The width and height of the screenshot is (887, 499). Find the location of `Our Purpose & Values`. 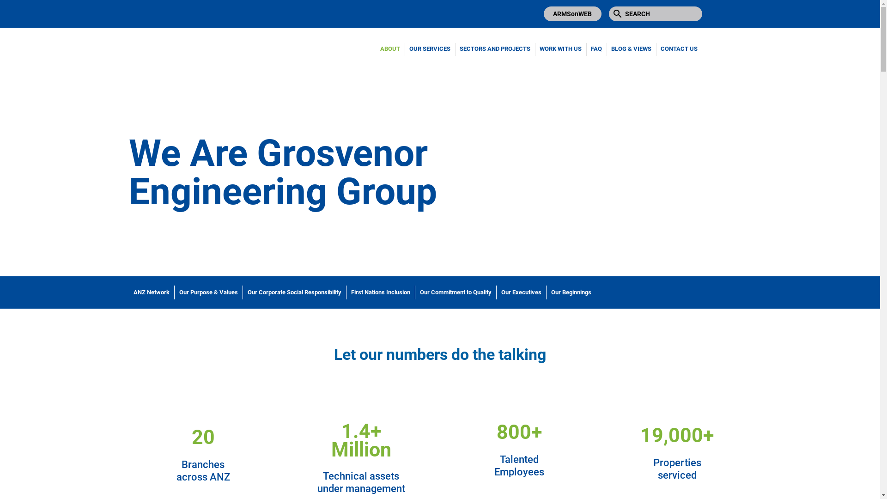

Our Purpose & Values is located at coordinates (209, 292).